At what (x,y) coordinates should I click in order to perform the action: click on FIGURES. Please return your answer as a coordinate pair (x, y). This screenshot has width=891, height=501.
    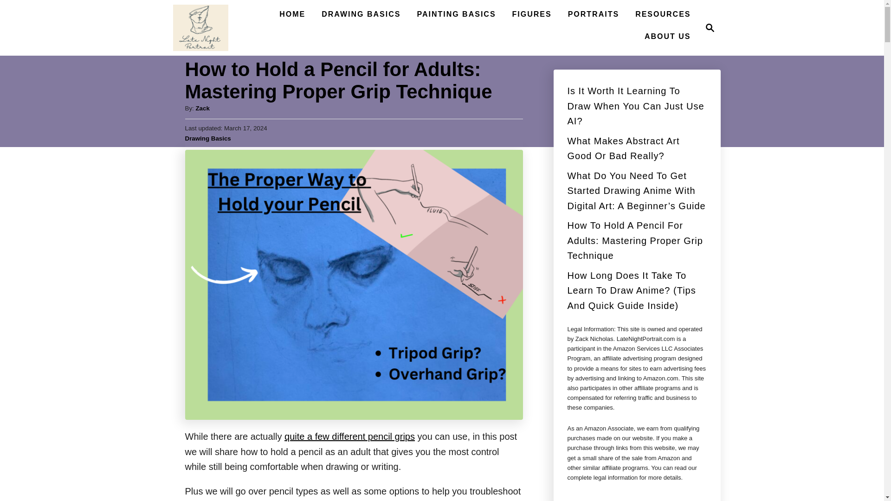
    Looking at the image, I should click on (532, 14).